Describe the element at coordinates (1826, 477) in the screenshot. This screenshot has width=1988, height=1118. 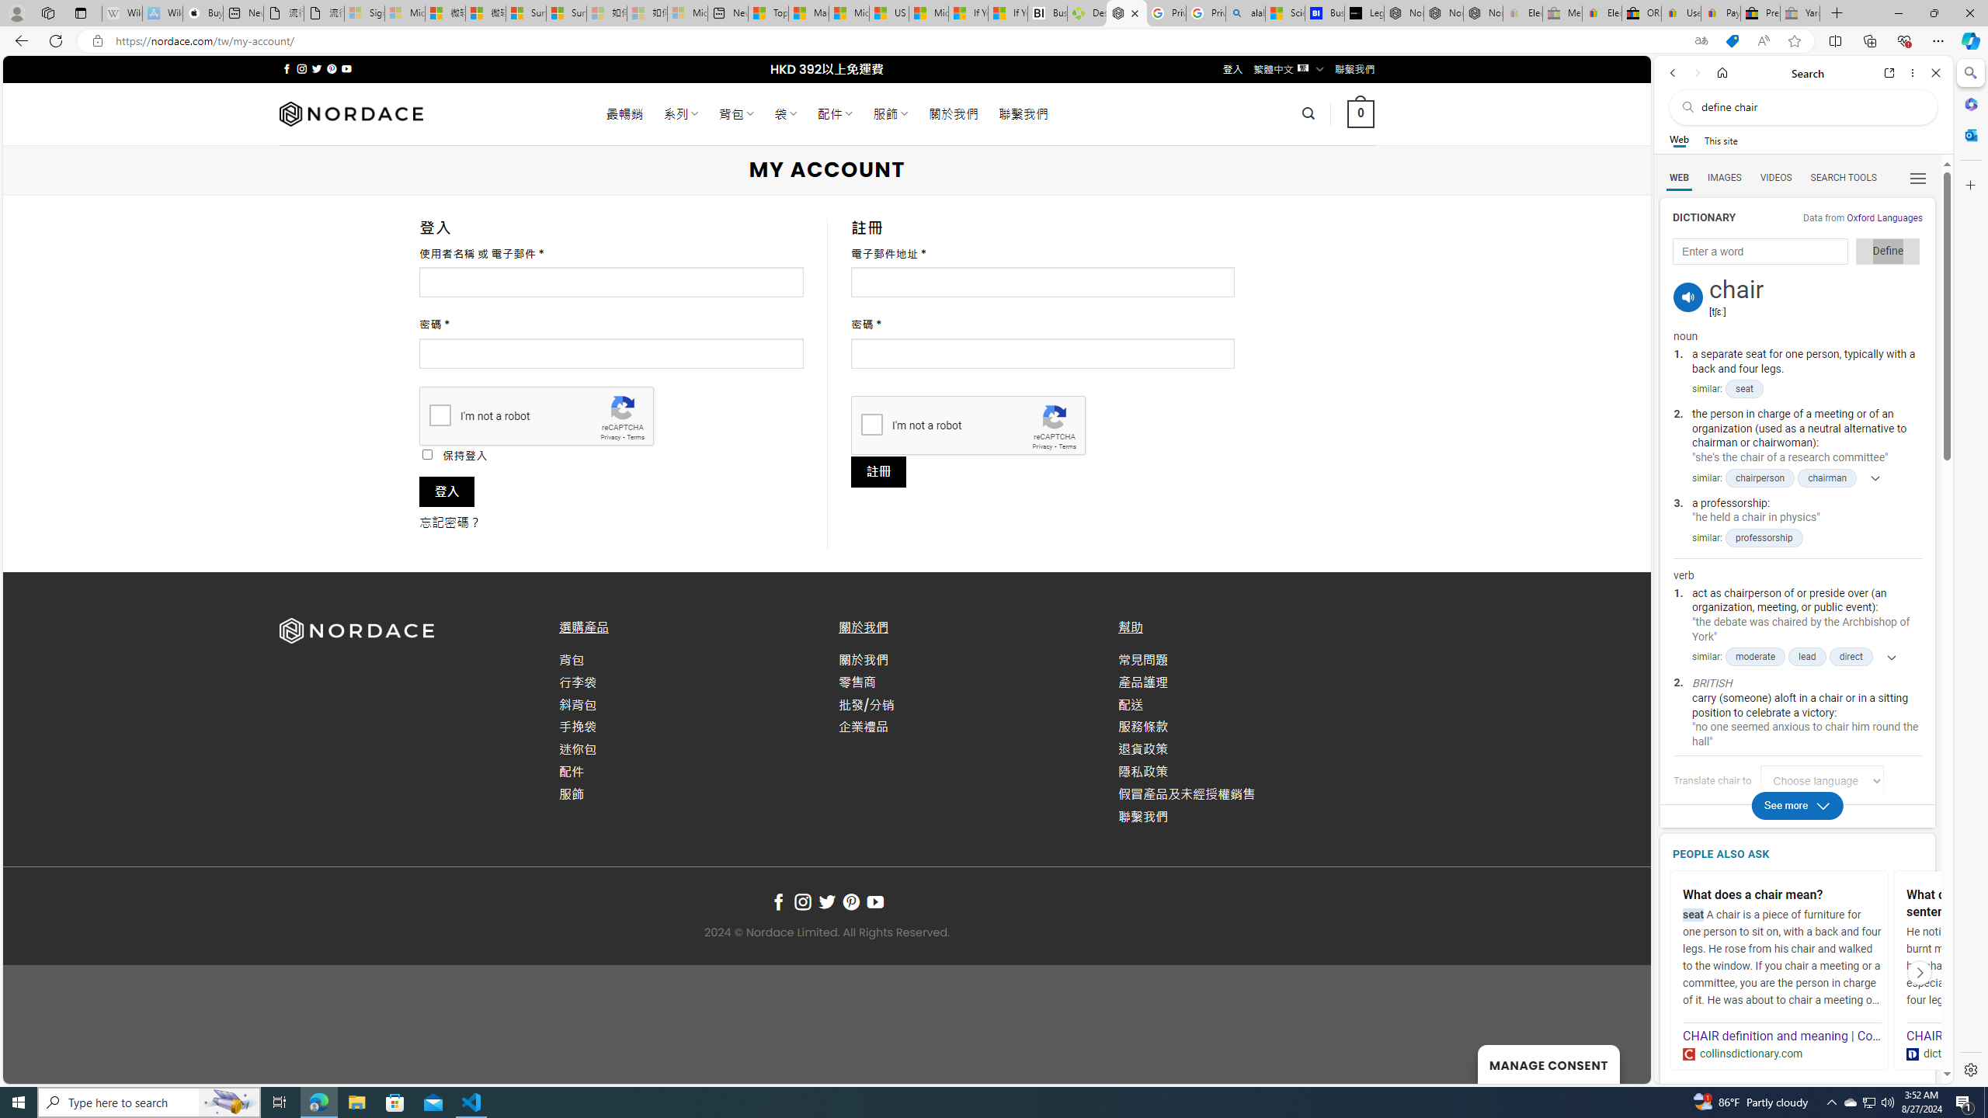
I see `chairman` at that location.